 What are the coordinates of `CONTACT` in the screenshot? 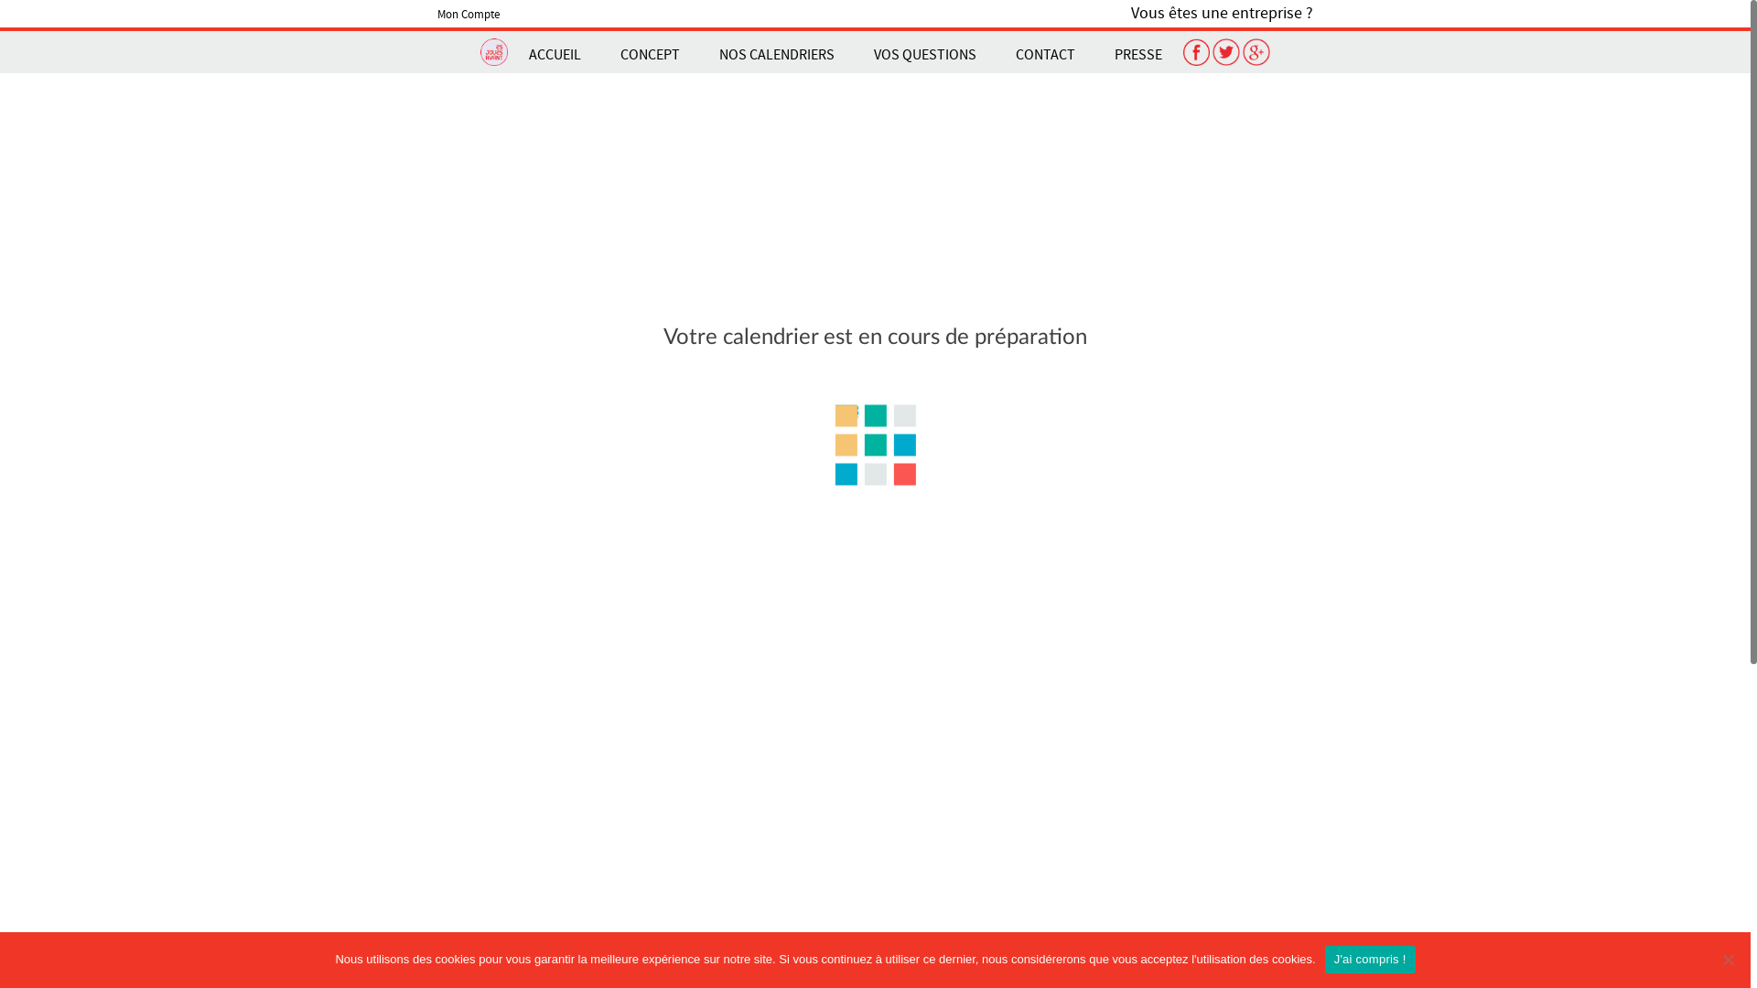 It's located at (1045, 55).